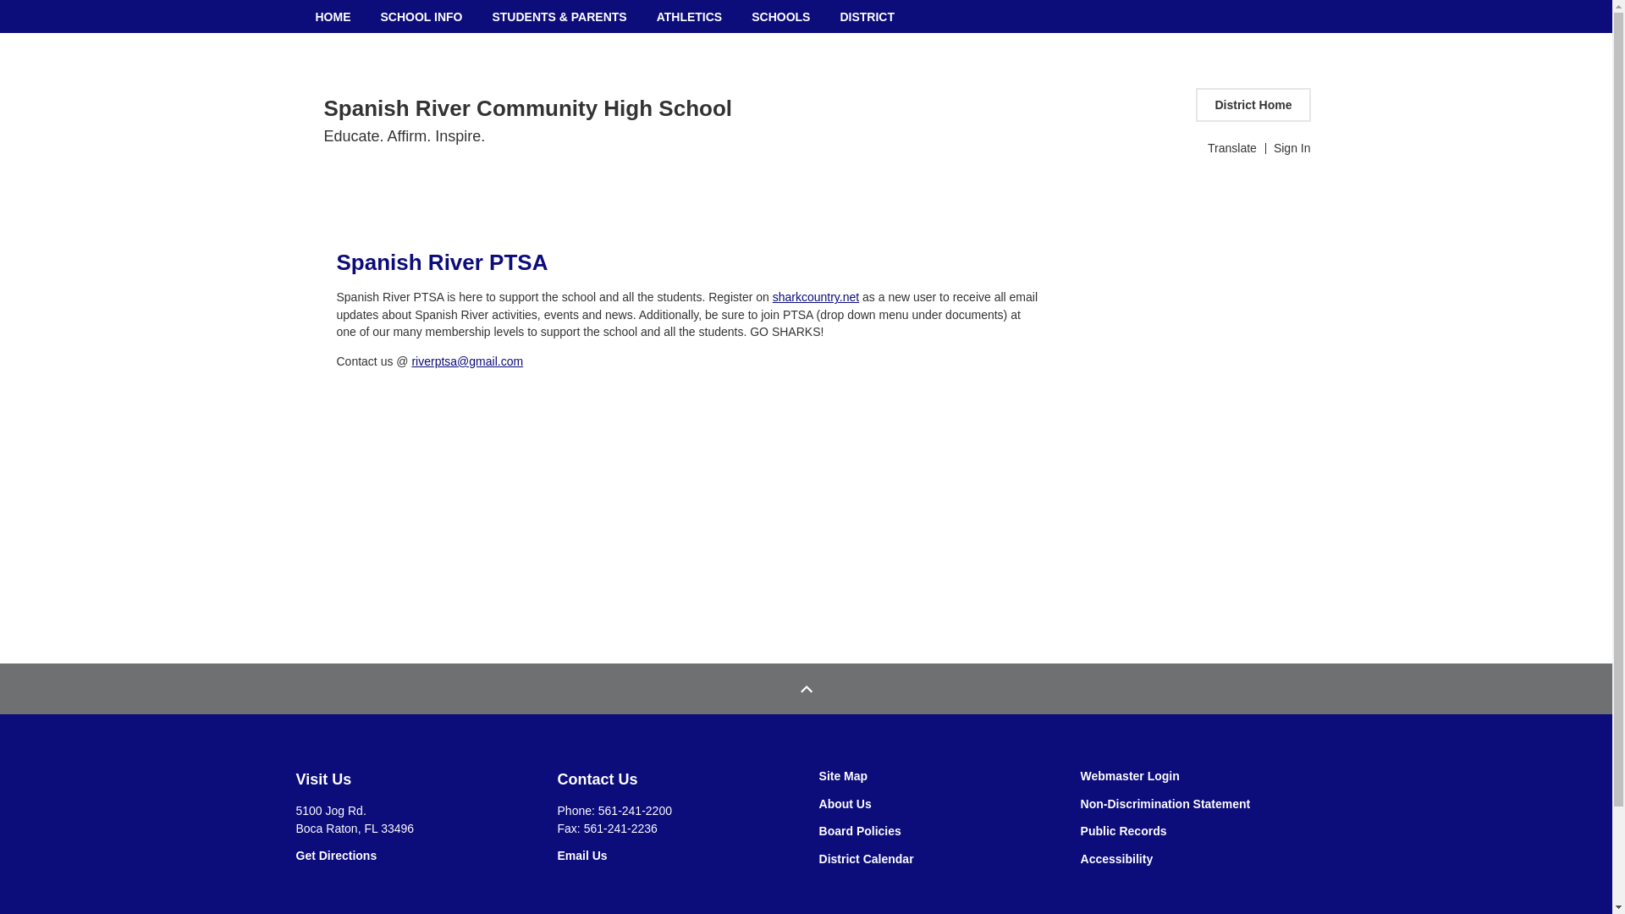  I want to click on District Home, so click(1253, 104).